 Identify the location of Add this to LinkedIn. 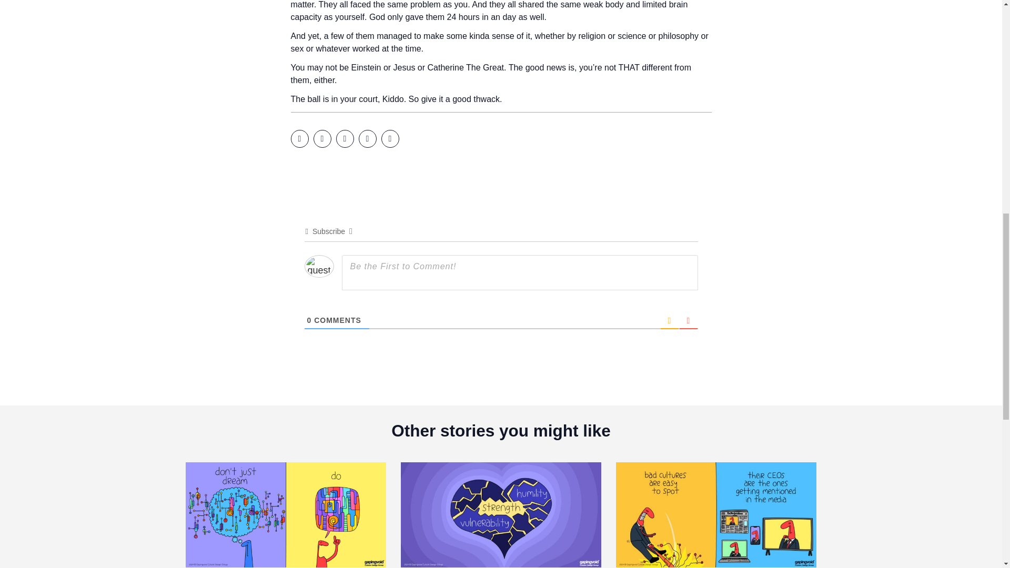
(344, 139).